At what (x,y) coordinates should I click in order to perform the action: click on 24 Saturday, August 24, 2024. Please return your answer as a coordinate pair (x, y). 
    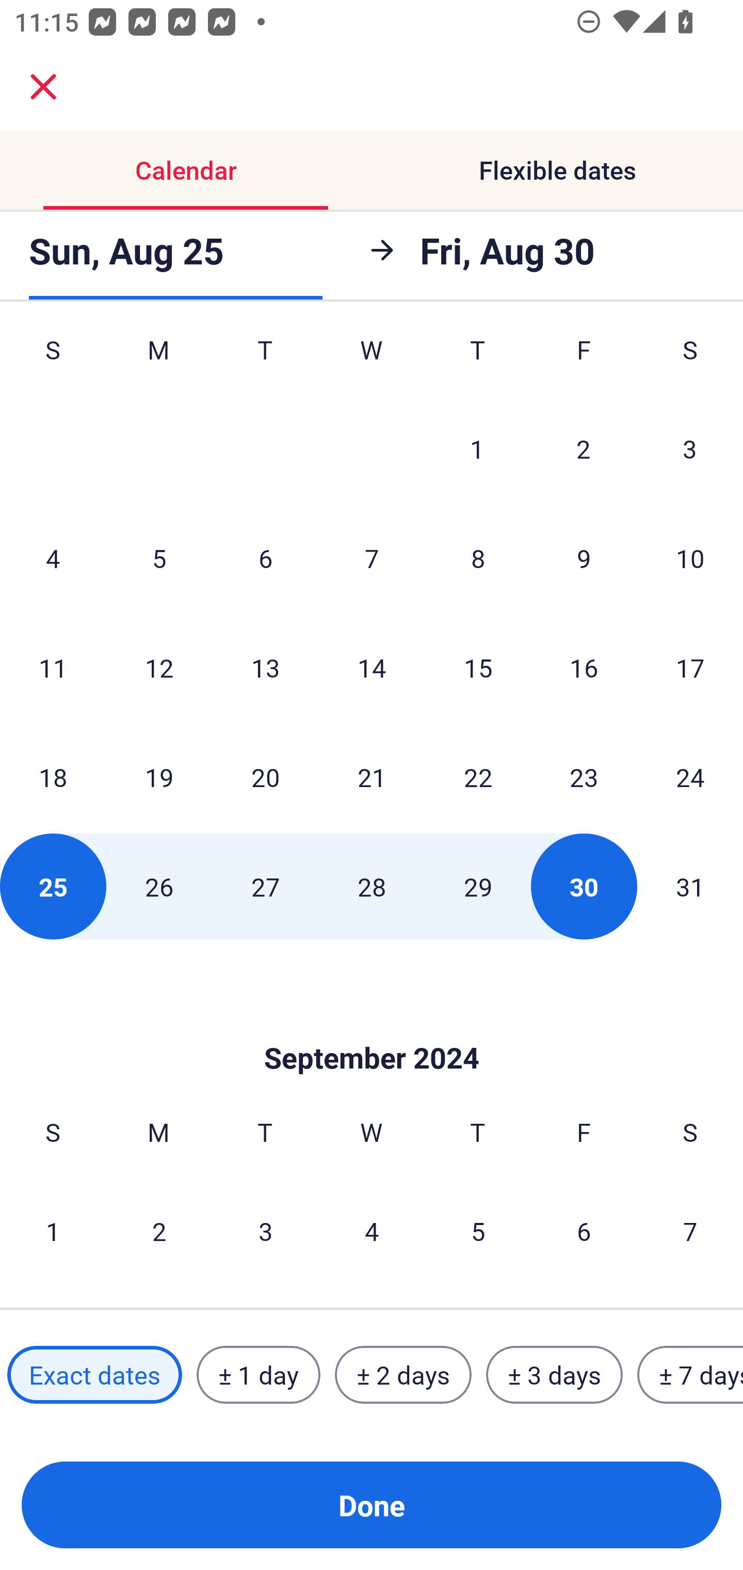
    Looking at the image, I should click on (690, 777).